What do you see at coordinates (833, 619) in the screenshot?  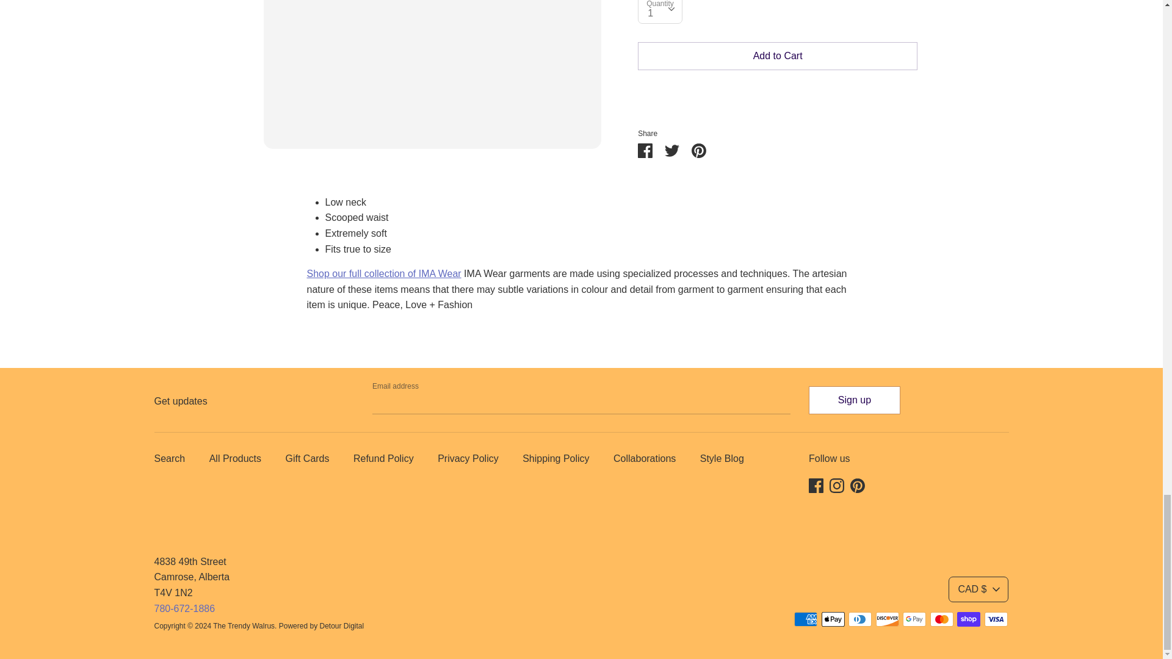 I see `Apple Pay` at bounding box center [833, 619].